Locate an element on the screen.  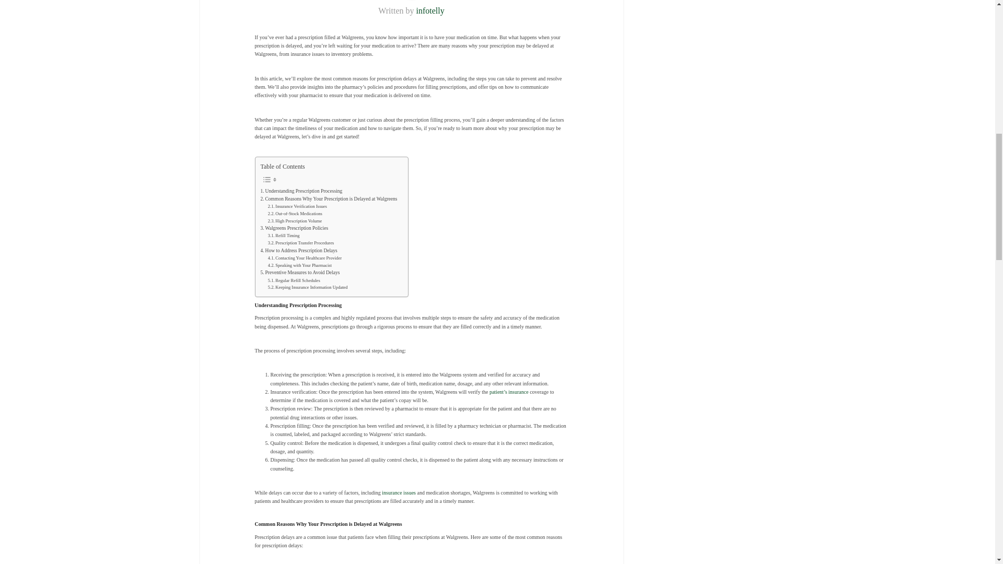
Contacting Your Healthcare Provider is located at coordinates (305, 258).